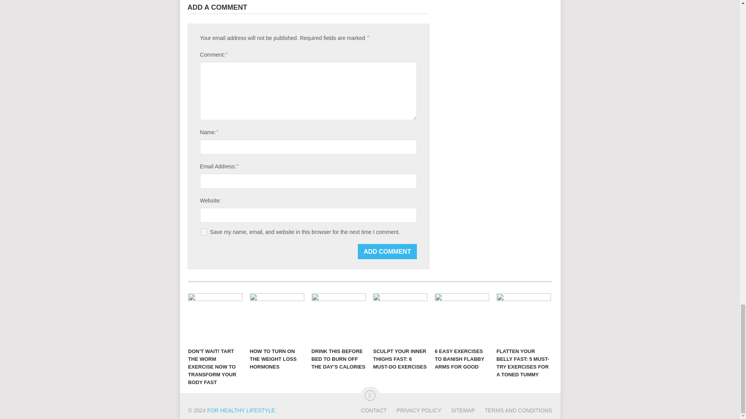 The height and width of the screenshot is (419, 746). What do you see at coordinates (458, 410) in the screenshot?
I see `SITEMAP` at bounding box center [458, 410].